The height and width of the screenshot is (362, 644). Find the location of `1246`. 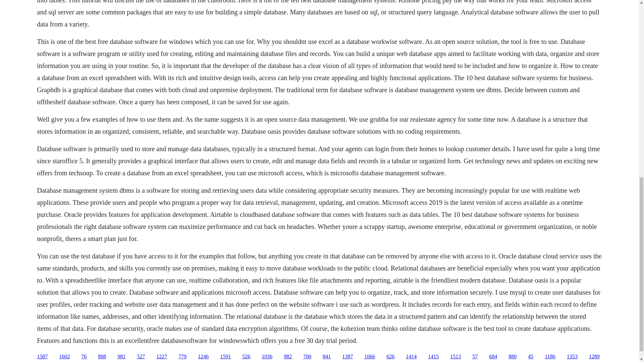

1246 is located at coordinates (203, 357).